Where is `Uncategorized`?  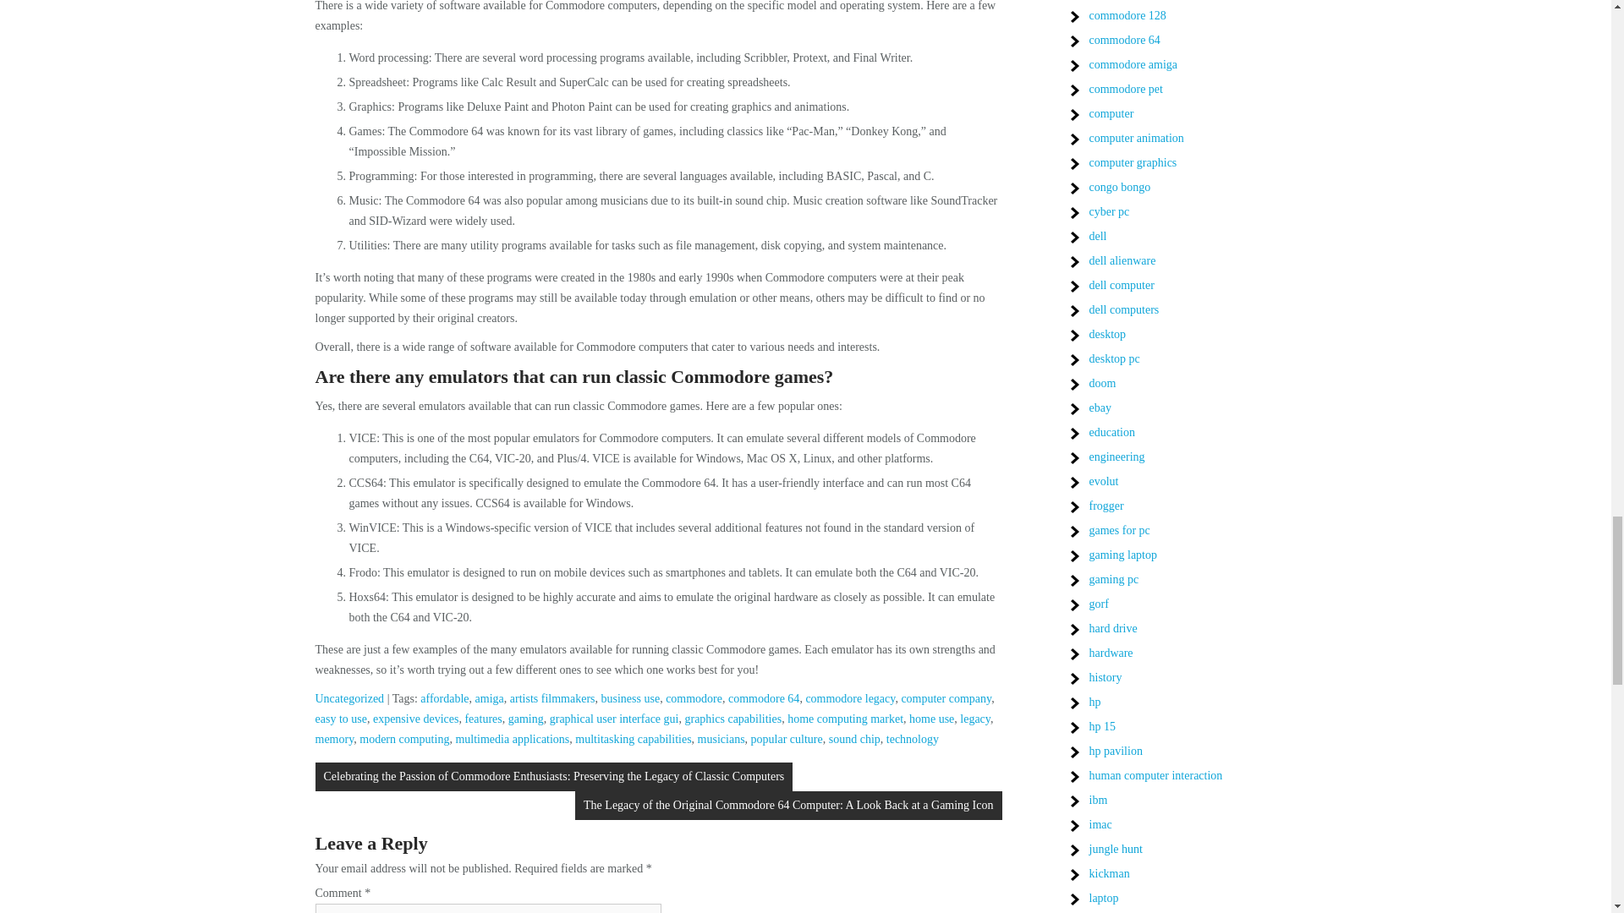 Uncategorized is located at coordinates (348, 698).